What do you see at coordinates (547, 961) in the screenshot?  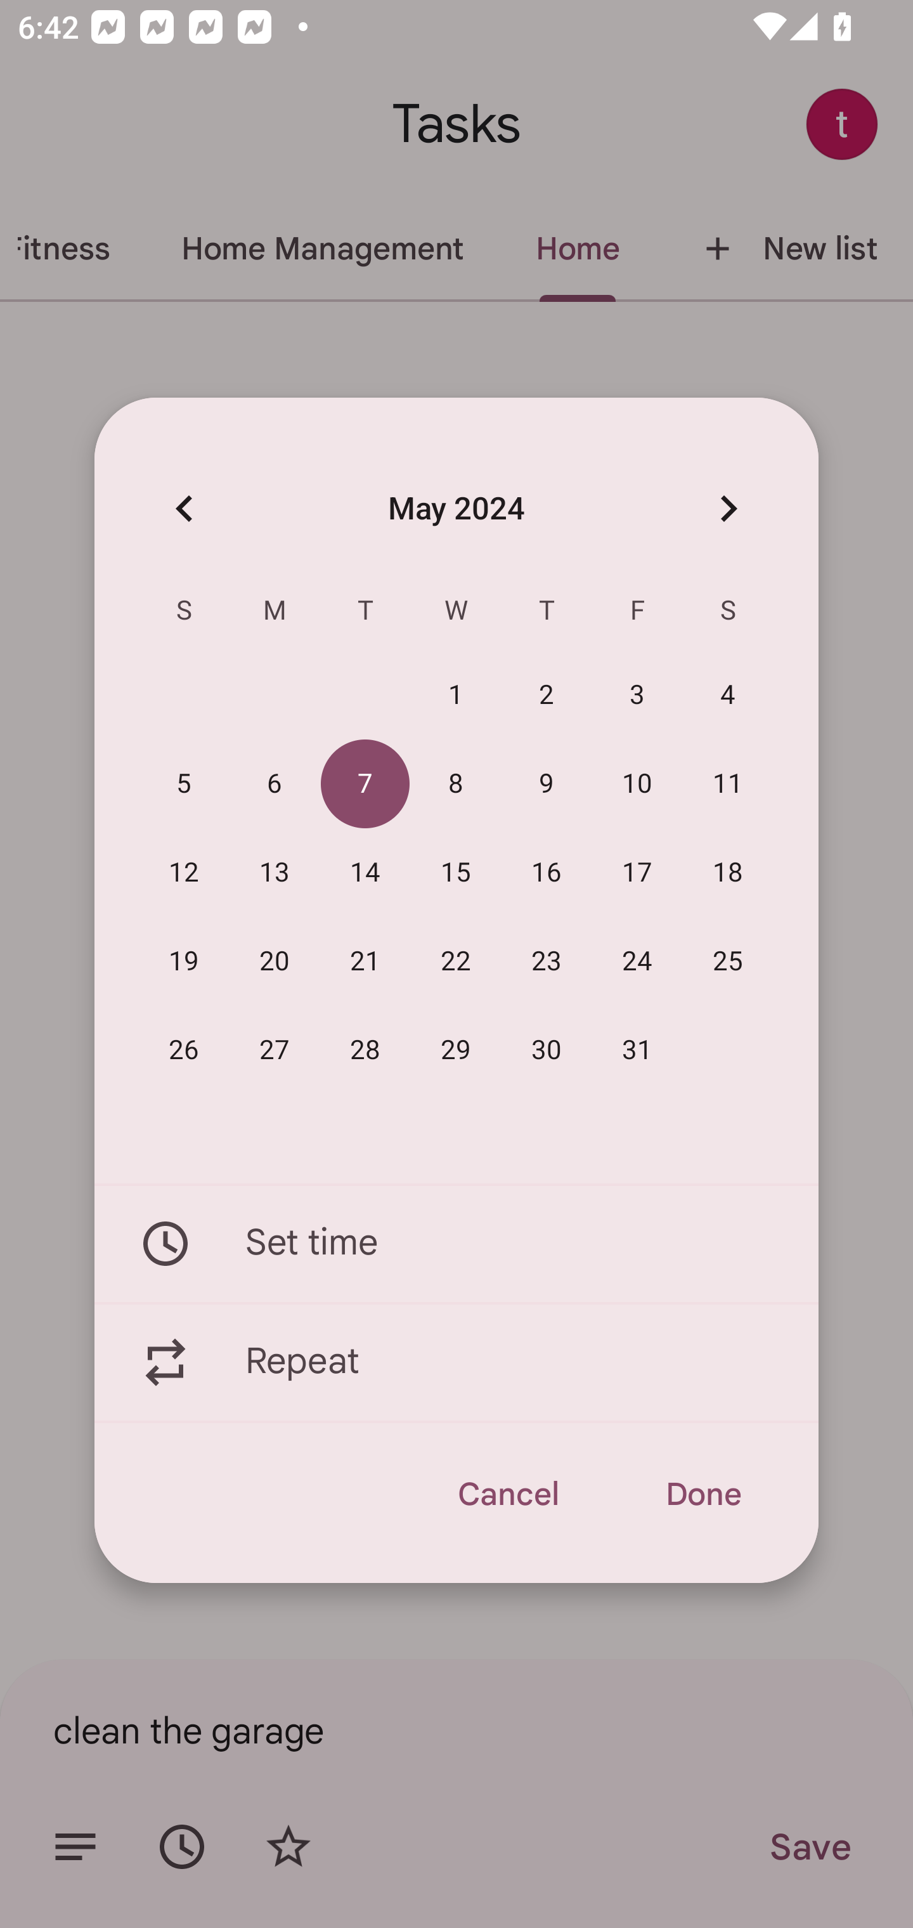 I see `23 23 May 2024` at bounding box center [547, 961].